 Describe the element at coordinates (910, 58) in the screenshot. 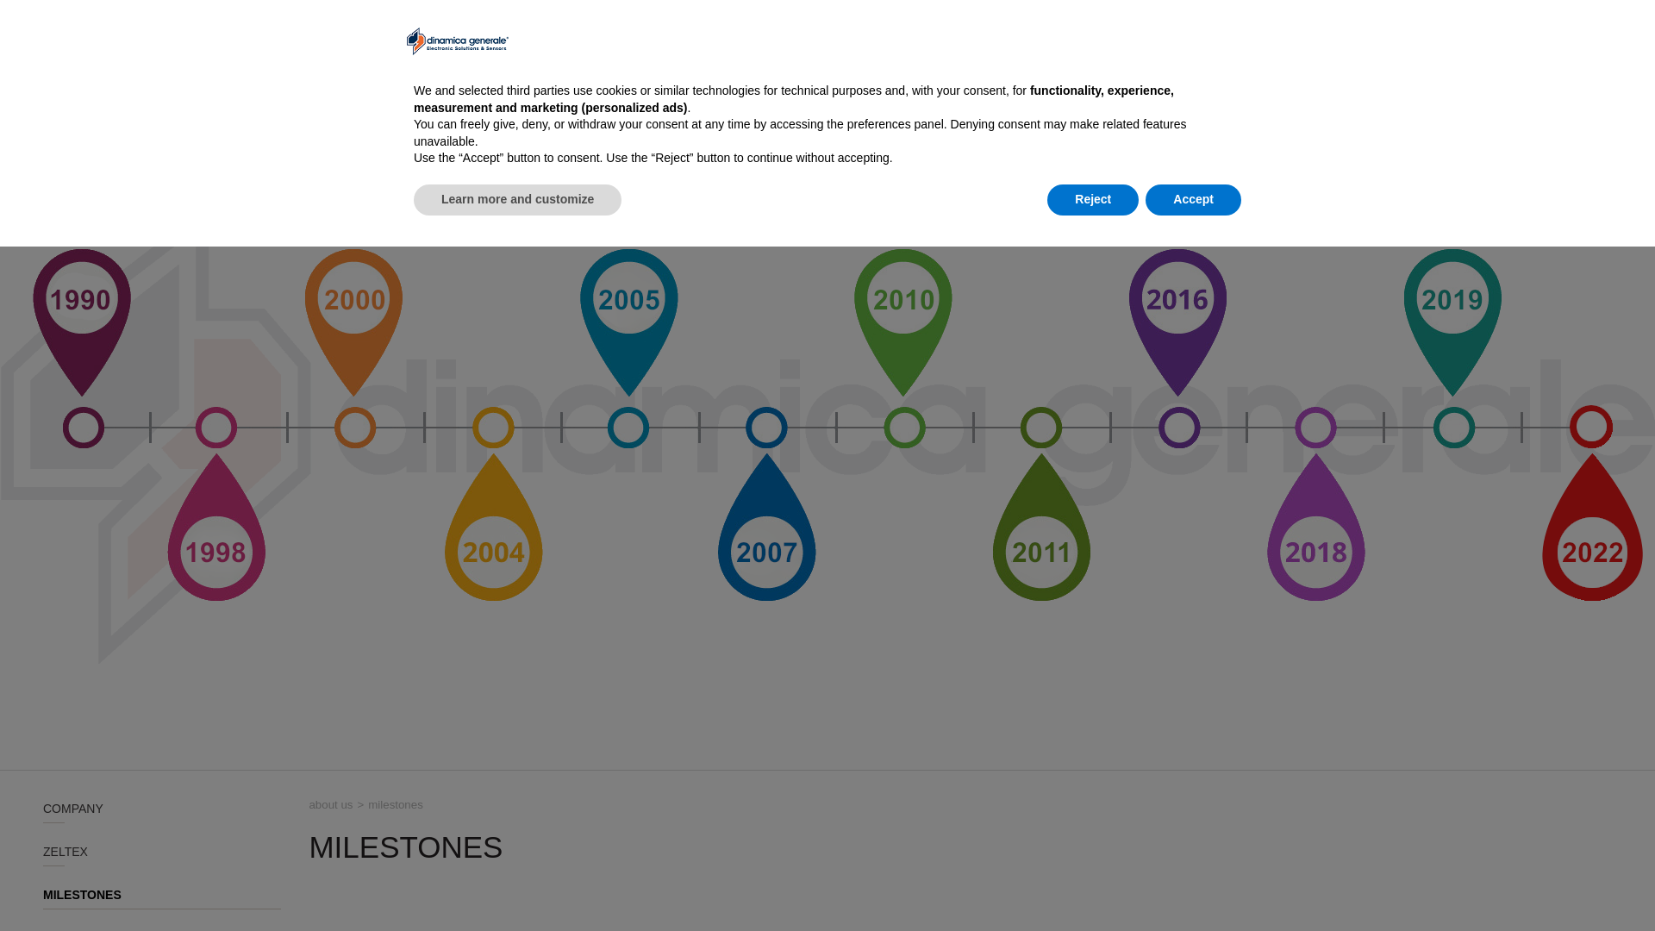

I see `PRECISION FARMING` at that location.